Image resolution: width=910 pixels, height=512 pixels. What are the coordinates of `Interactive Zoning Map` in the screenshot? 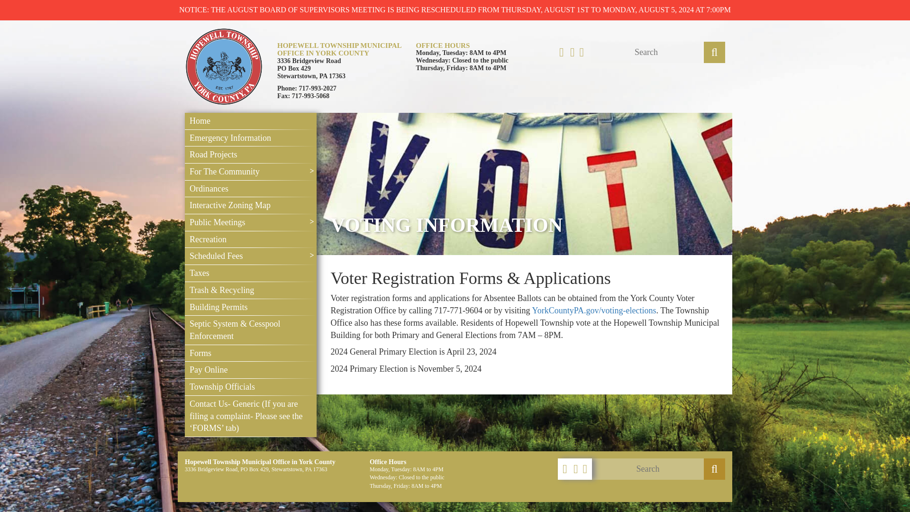 It's located at (250, 206).